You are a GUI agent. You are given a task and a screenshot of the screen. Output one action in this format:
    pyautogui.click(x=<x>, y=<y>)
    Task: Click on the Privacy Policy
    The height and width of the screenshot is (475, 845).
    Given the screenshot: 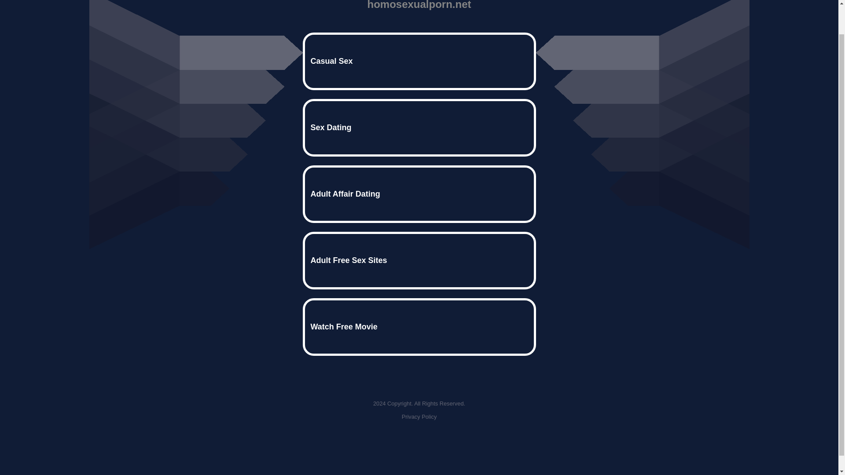 What is the action you would take?
    pyautogui.click(x=419, y=416)
    